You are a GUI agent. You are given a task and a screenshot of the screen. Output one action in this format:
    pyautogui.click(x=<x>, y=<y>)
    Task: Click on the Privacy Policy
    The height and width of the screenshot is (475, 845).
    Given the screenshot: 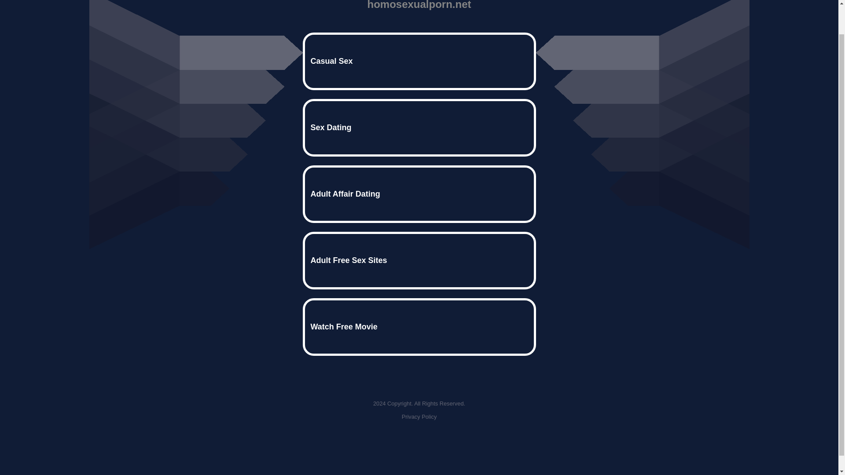 What is the action you would take?
    pyautogui.click(x=419, y=416)
    